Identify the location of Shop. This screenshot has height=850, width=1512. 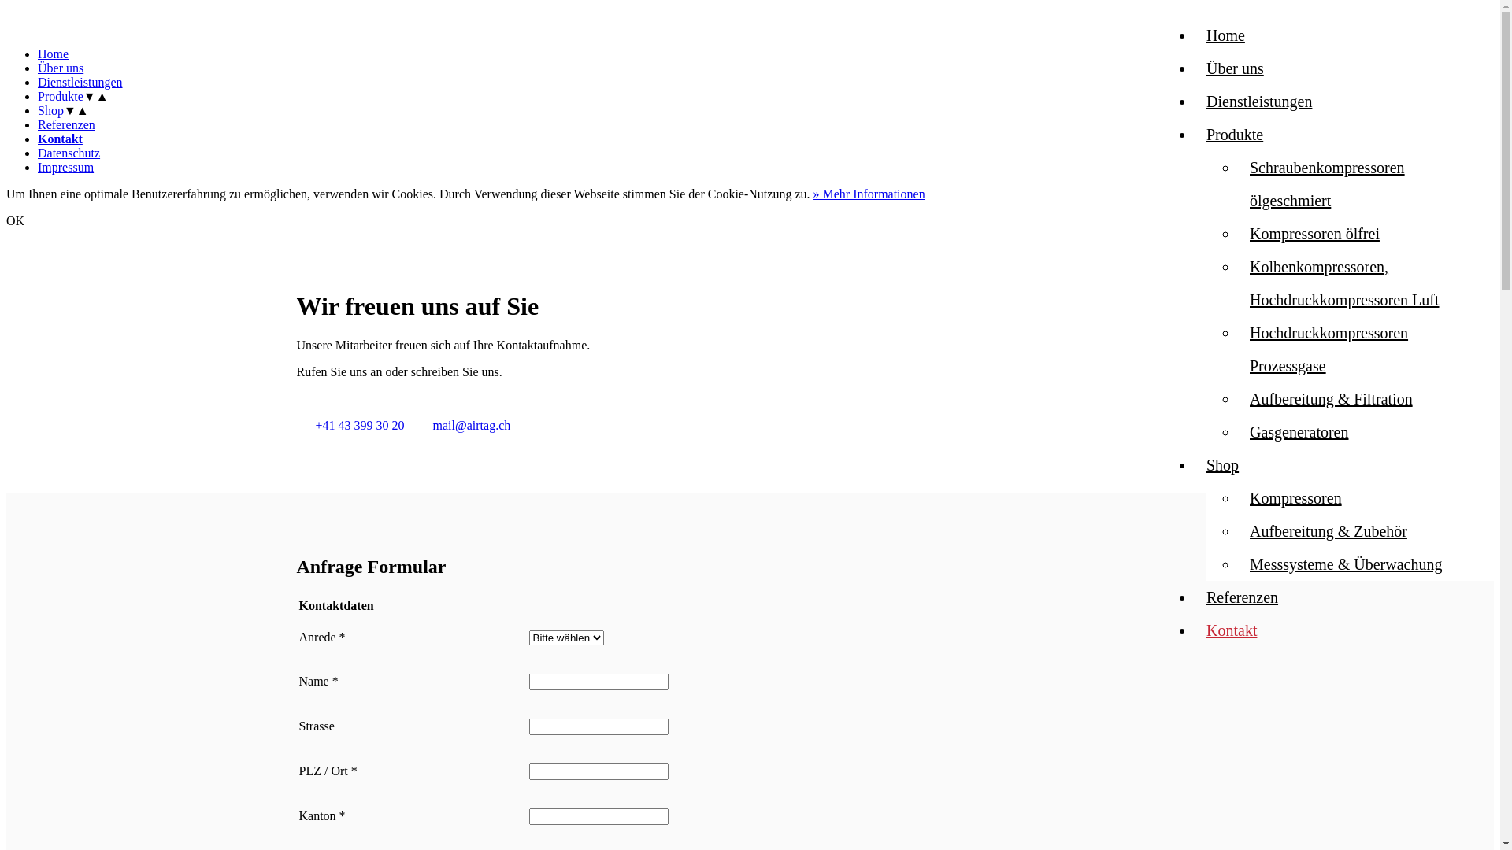
(1222, 465).